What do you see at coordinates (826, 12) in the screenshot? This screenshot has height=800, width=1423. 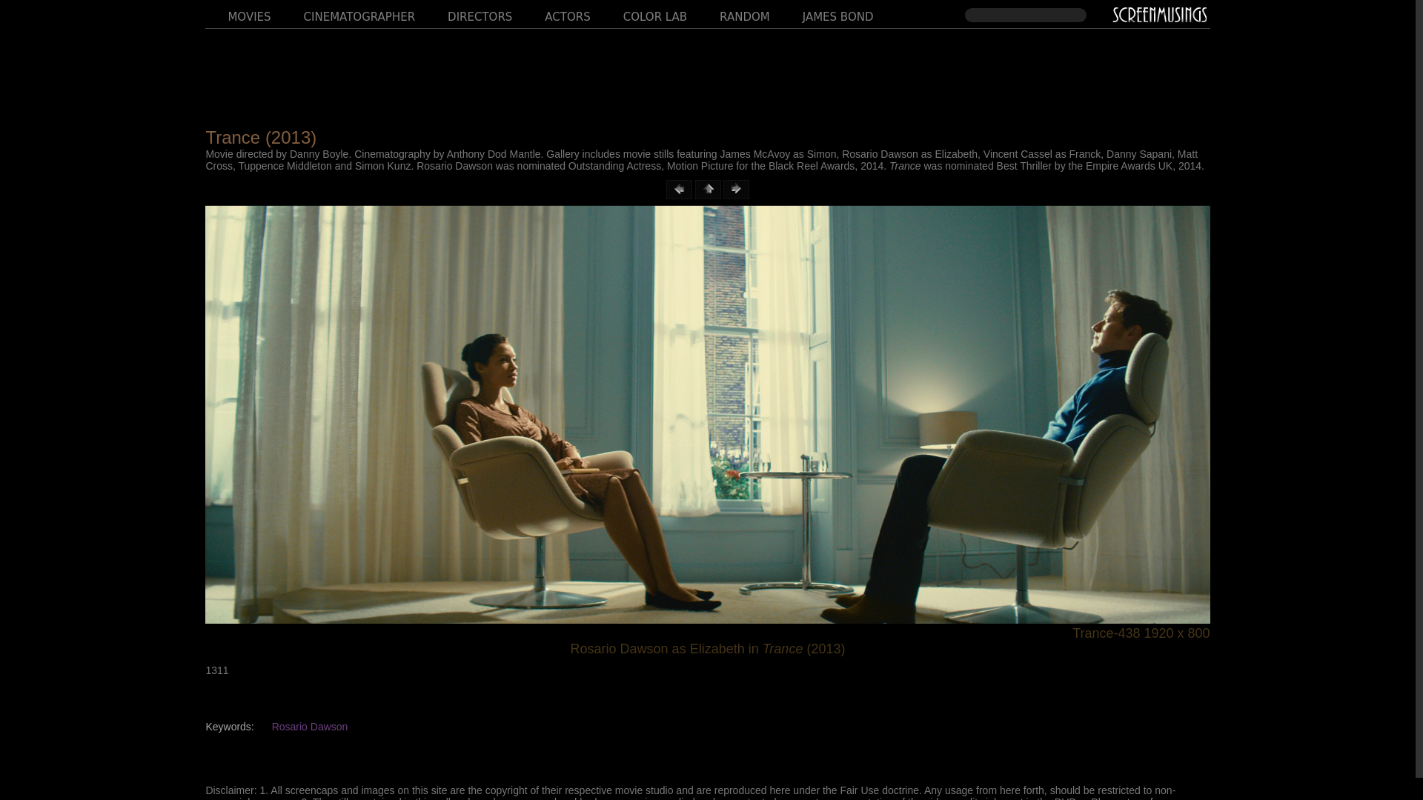 I see `JAMES BOND` at bounding box center [826, 12].